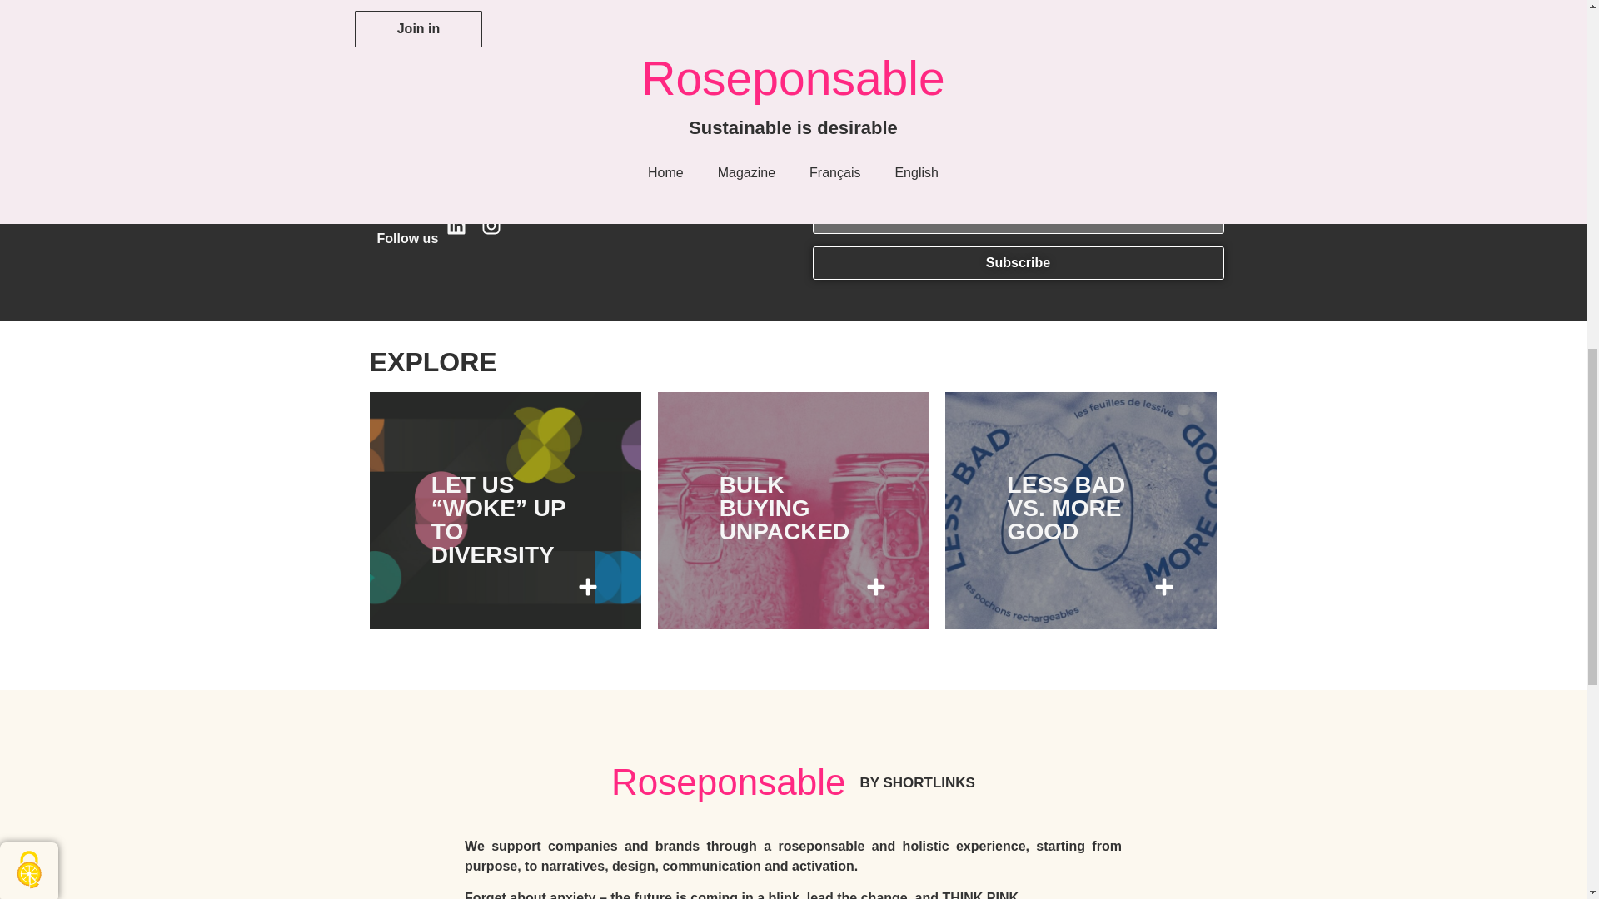  What do you see at coordinates (785, 508) in the screenshot?
I see `BULK BUYING UNPACKED` at bounding box center [785, 508].